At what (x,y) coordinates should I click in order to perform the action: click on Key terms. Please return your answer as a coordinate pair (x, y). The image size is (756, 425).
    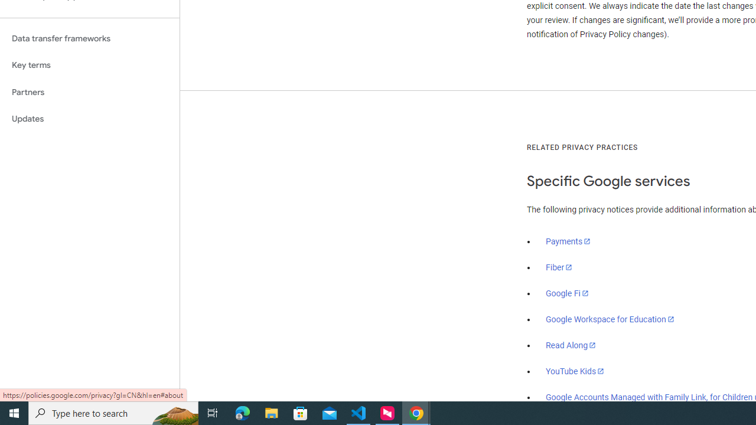
    Looking at the image, I should click on (90, 65).